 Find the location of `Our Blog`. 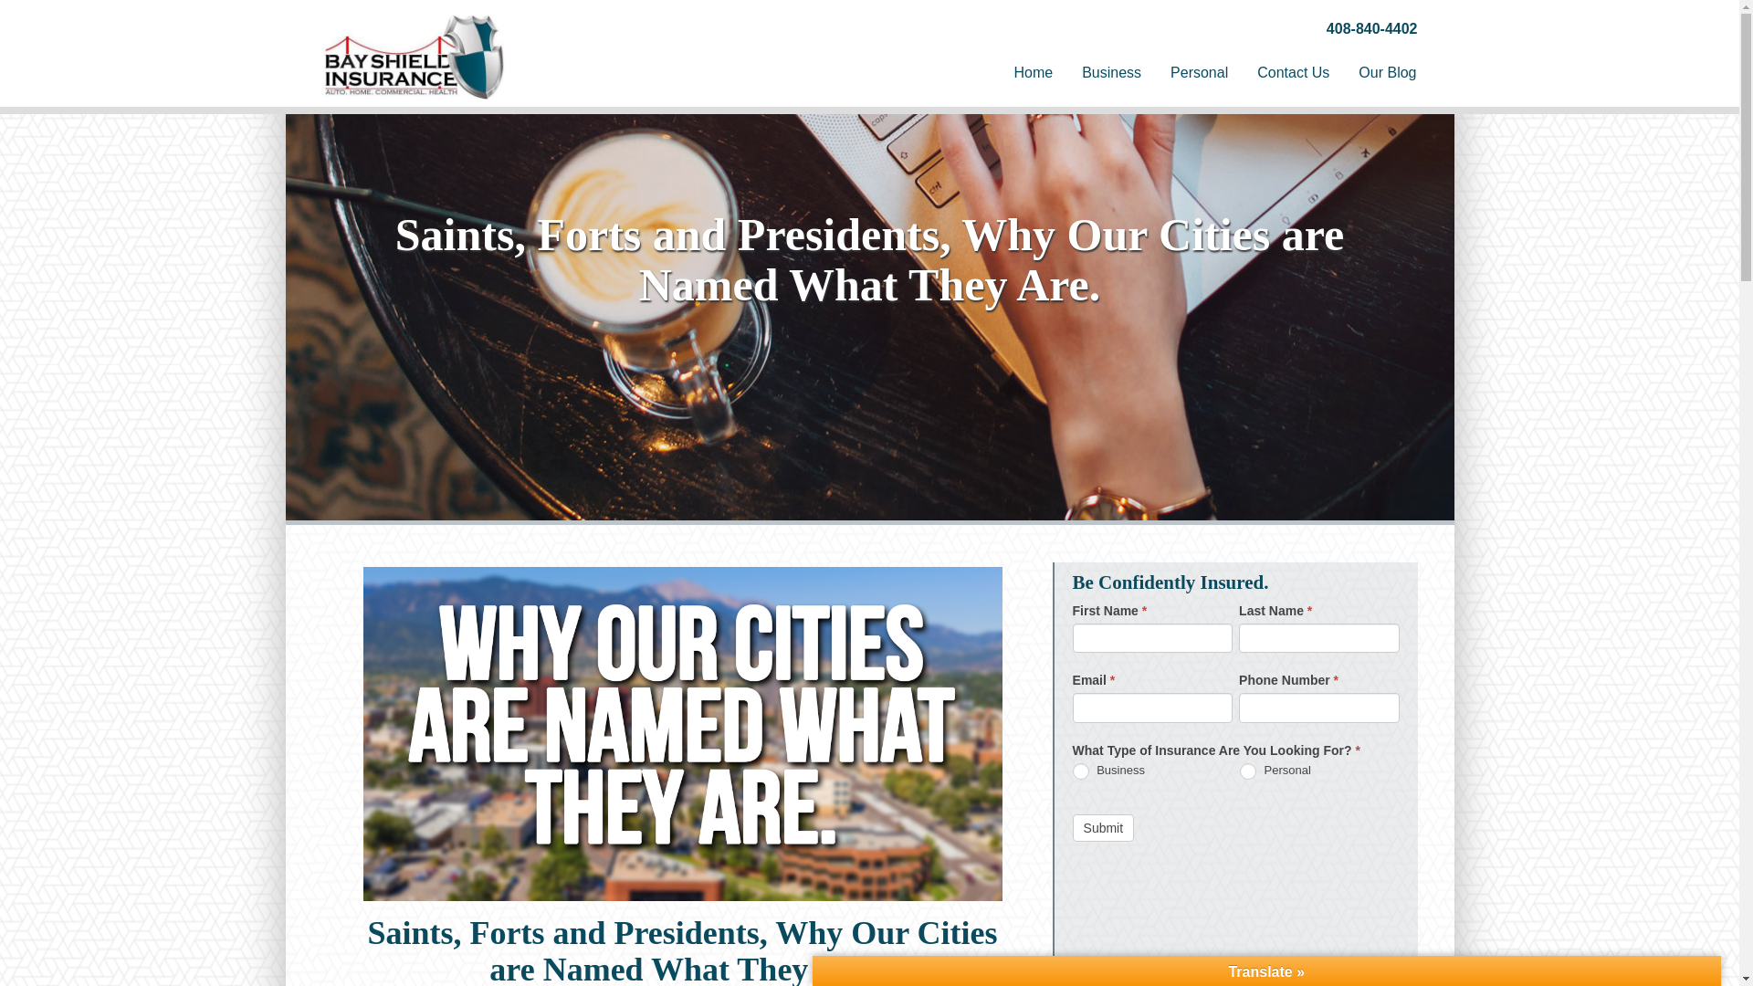

Our Blog is located at coordinates (1387, 73).